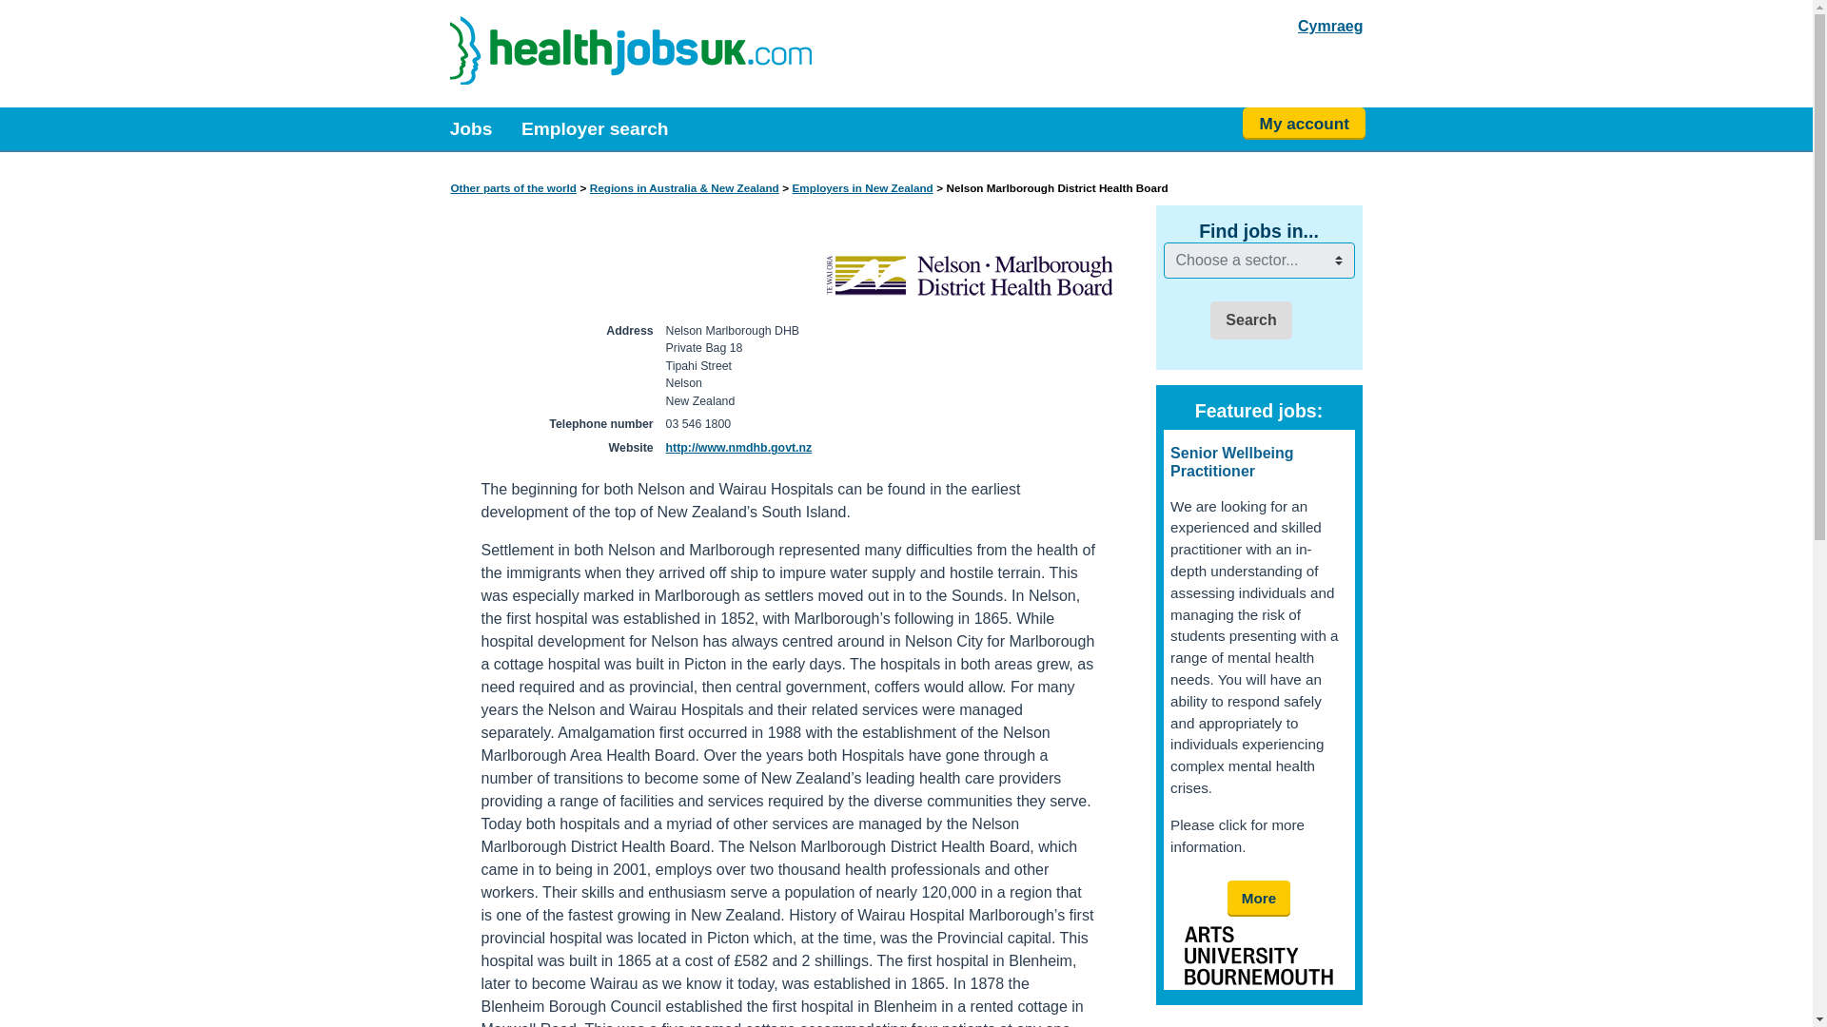  I want to click on Skip to main content, so click(15, 14).